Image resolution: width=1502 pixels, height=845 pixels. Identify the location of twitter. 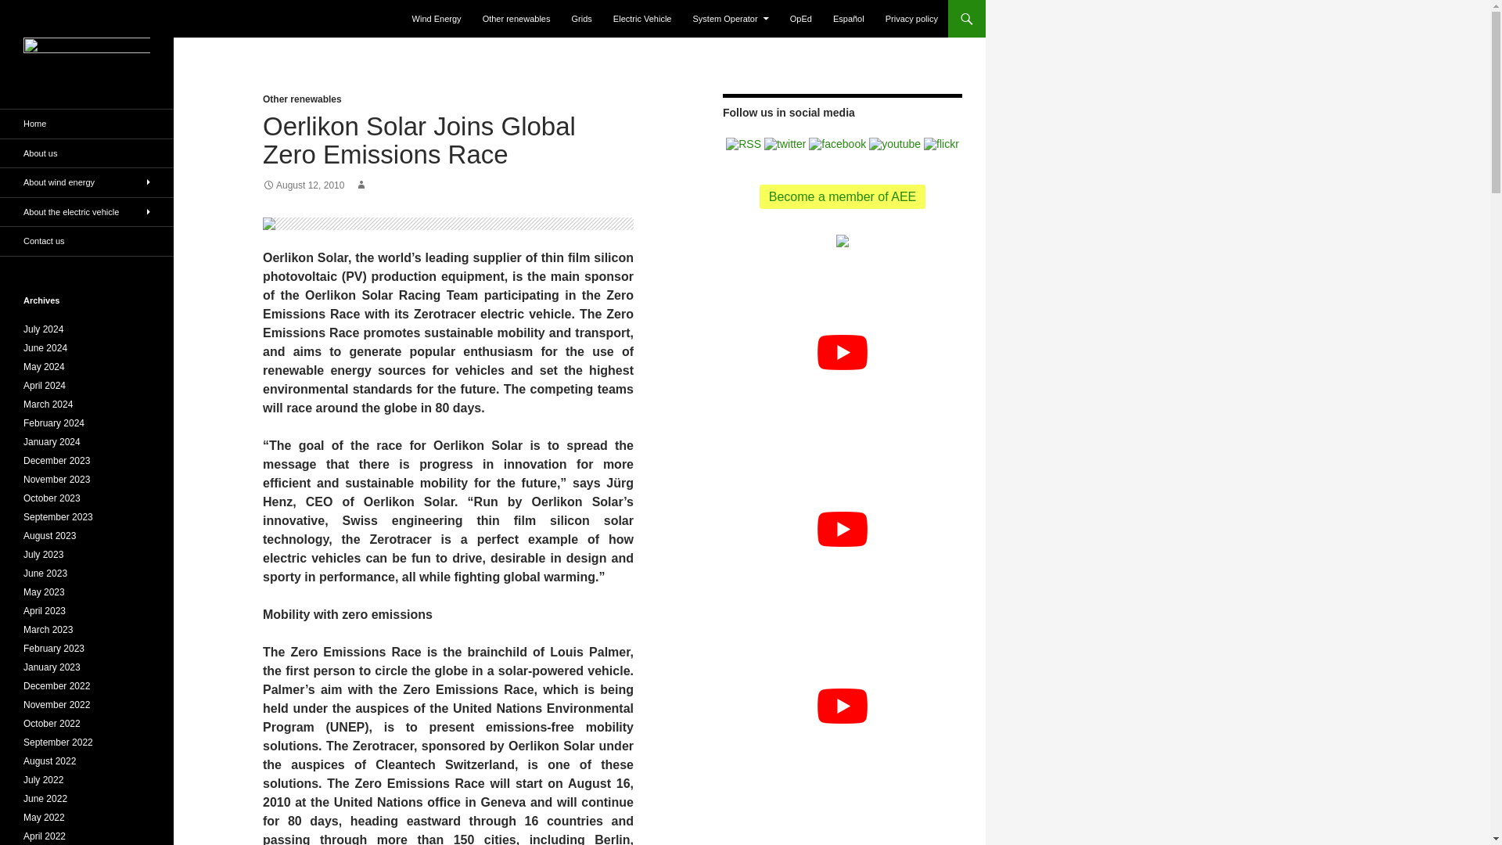
(785, 142).